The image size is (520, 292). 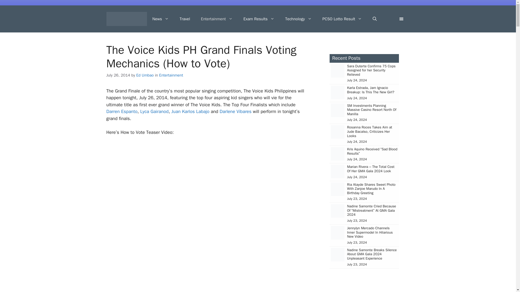 I want to click on Entertainment, so click(x=217, y=19).